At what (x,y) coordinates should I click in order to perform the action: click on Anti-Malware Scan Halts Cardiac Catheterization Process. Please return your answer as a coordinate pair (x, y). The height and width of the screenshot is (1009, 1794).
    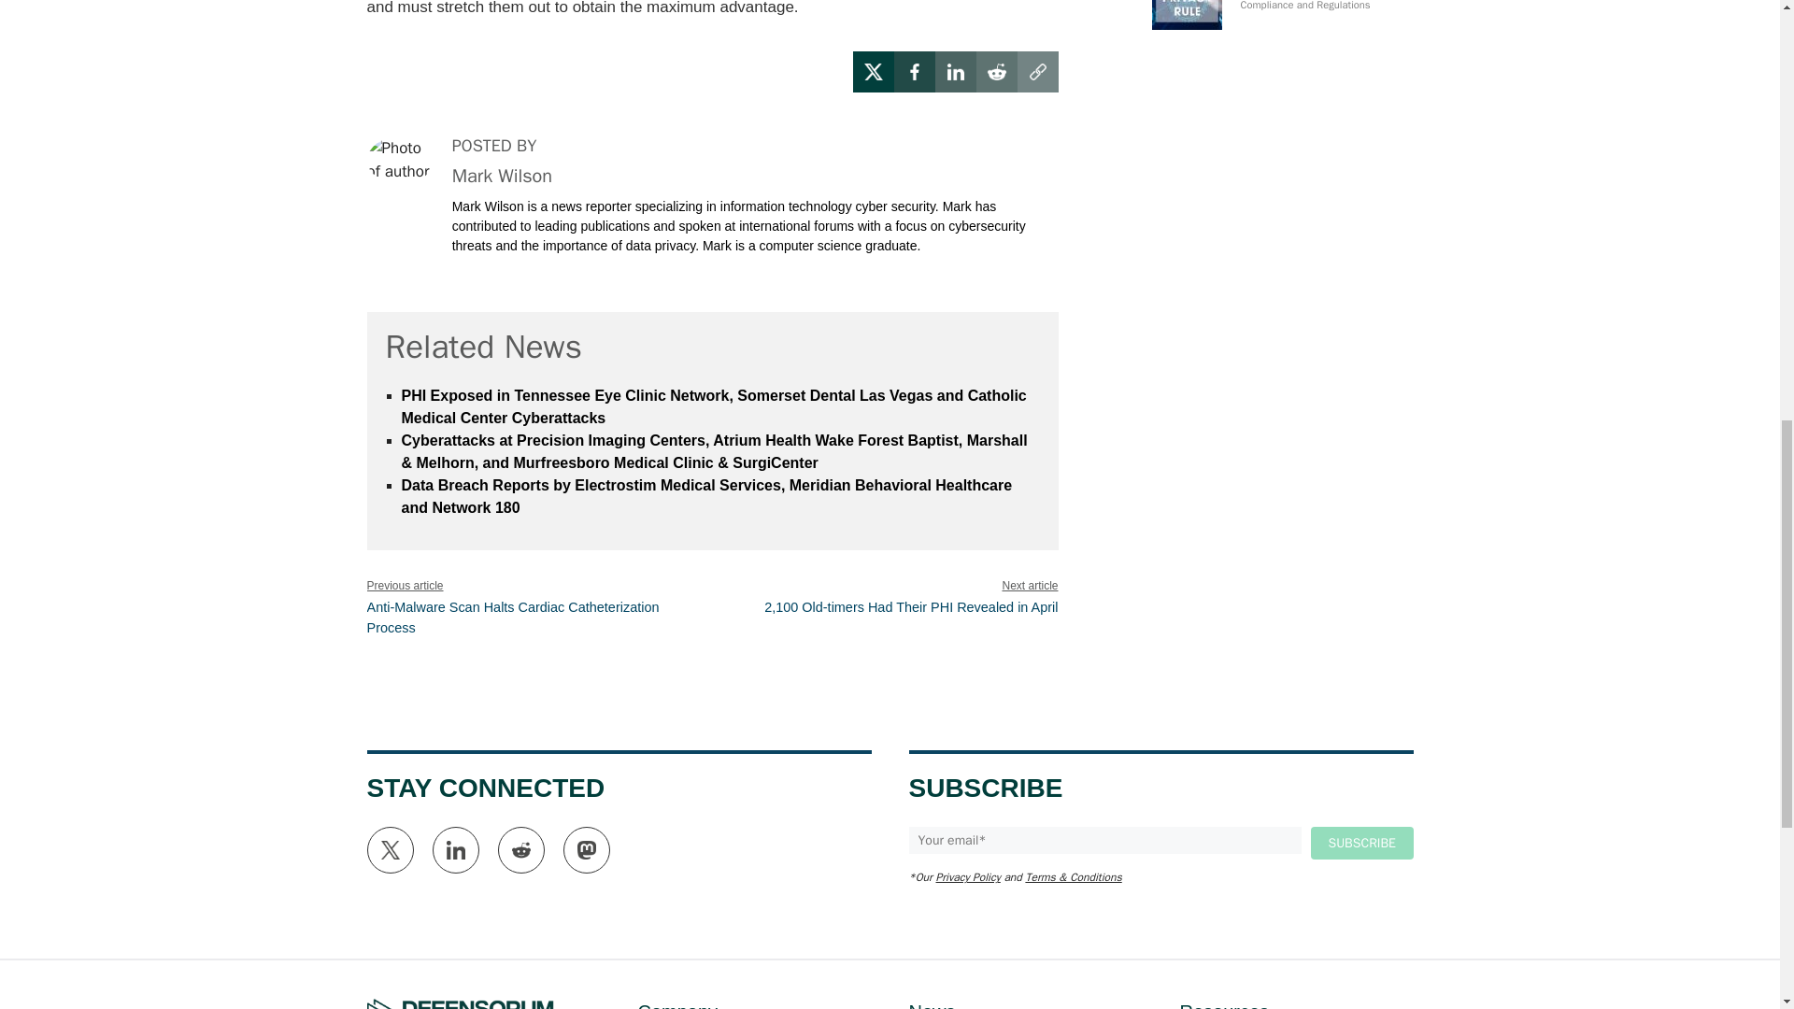
    Looking at the image, I should click on (512, 617).